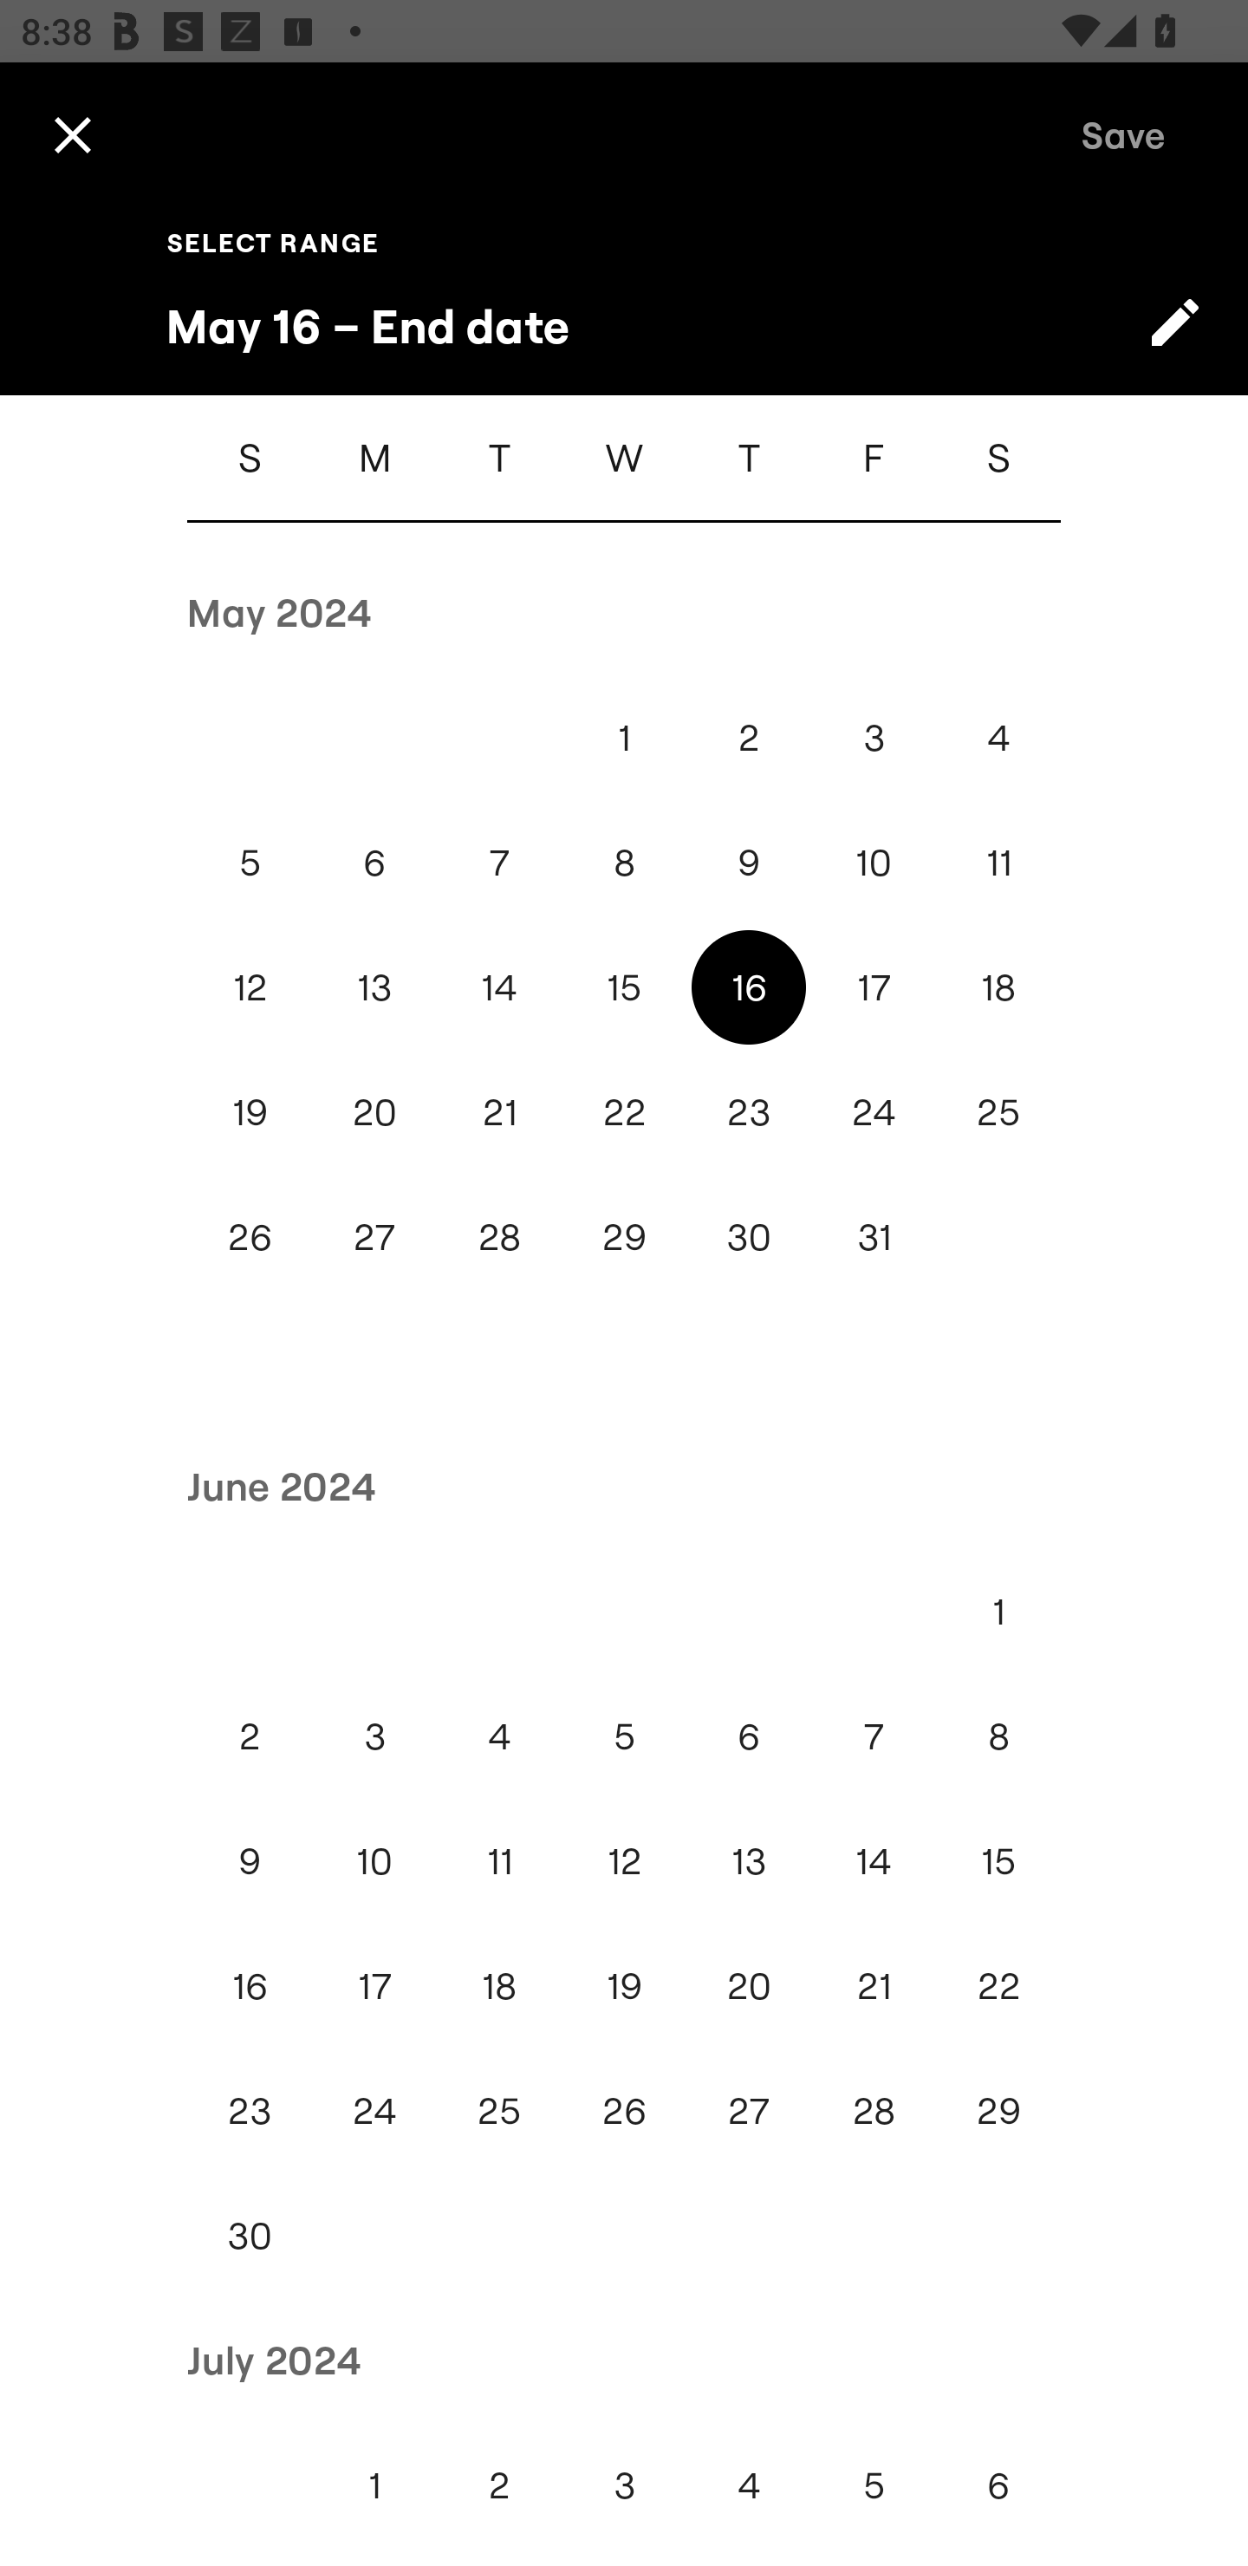  What do you see at coordinates (374, 2485) in the screenshot?
I see `1 Mon, Jul 1` at bounding box center [374, 2485].